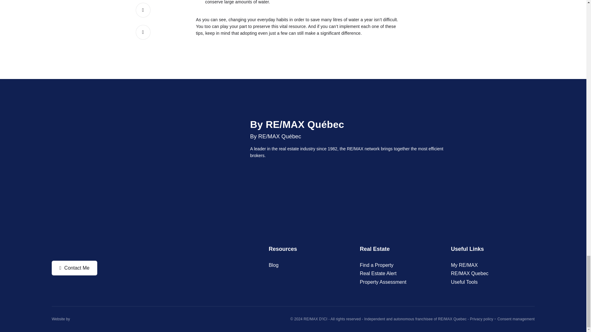  Describe the element at coordinates (61, 319) in the screenshot. I see `Website by` at that location.